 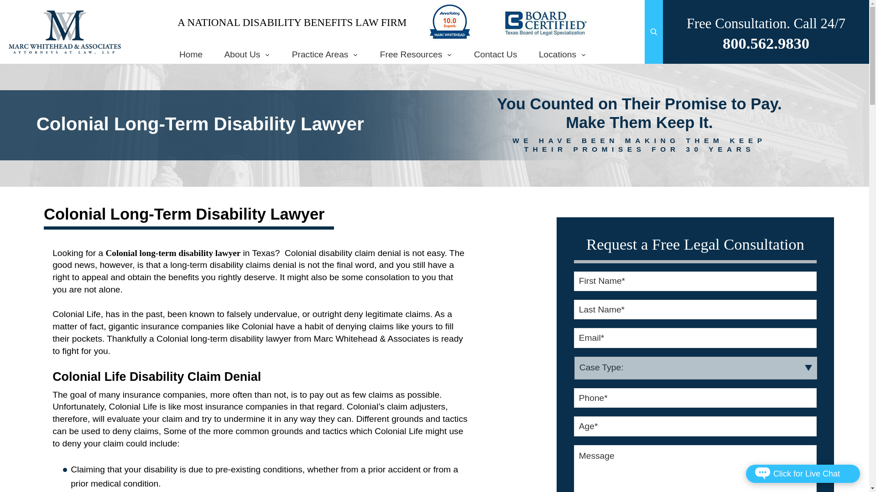 I want to click on Contact Us, so click(x=495, y=55).